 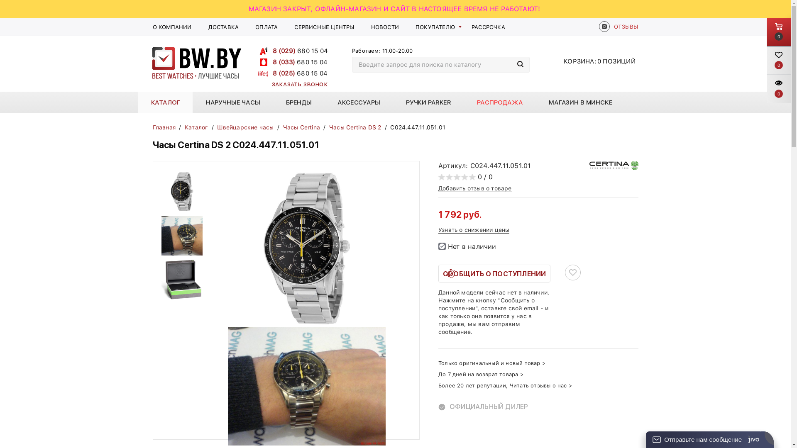 I want to click on bw_logo, so click(x=196, y=63).